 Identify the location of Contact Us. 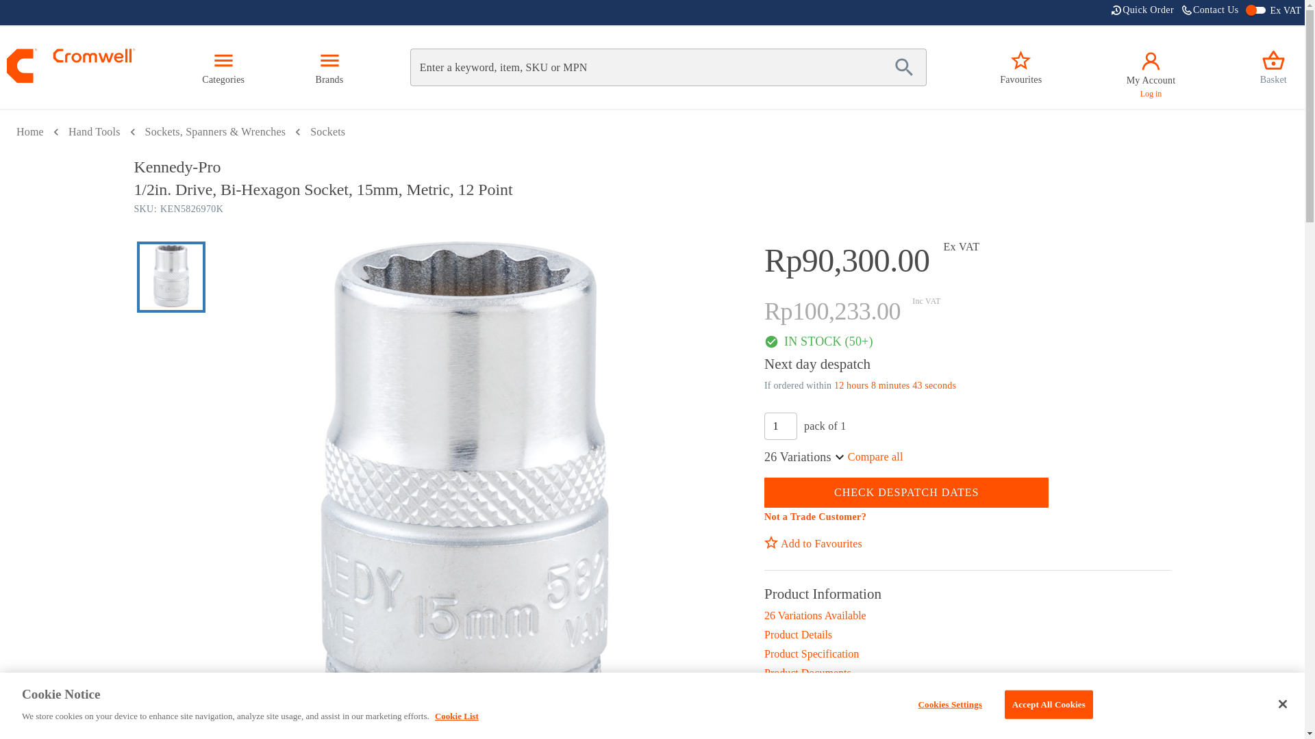
(652, 167).